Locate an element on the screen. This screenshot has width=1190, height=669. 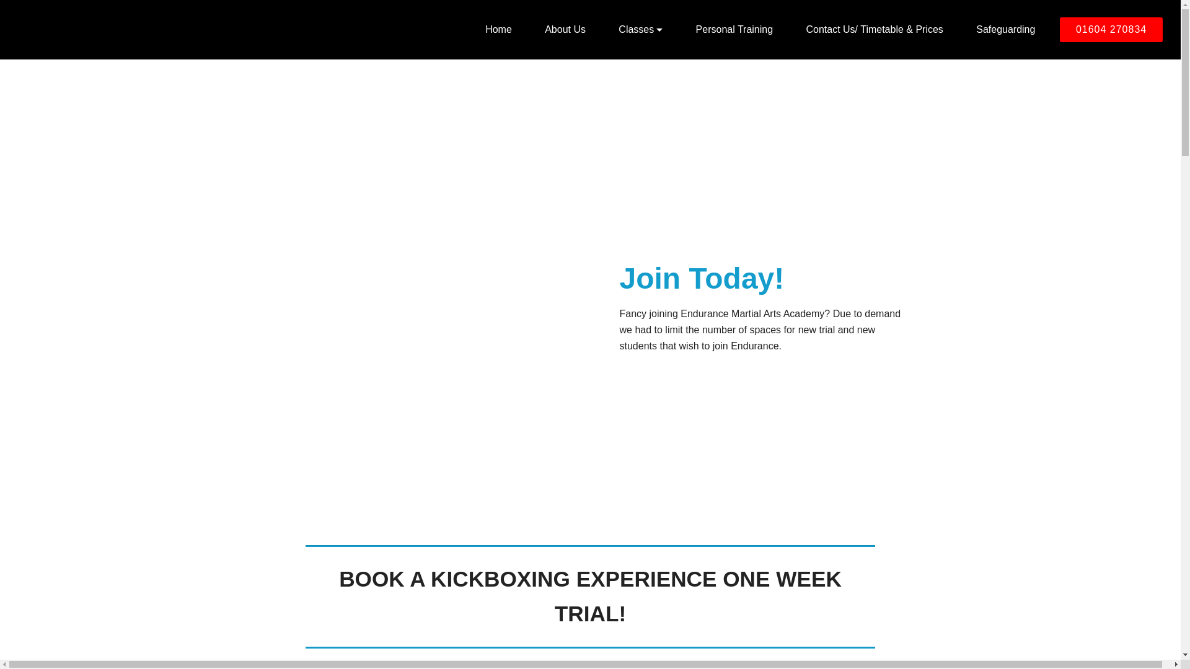
Home is located at coordinates (498, 29).